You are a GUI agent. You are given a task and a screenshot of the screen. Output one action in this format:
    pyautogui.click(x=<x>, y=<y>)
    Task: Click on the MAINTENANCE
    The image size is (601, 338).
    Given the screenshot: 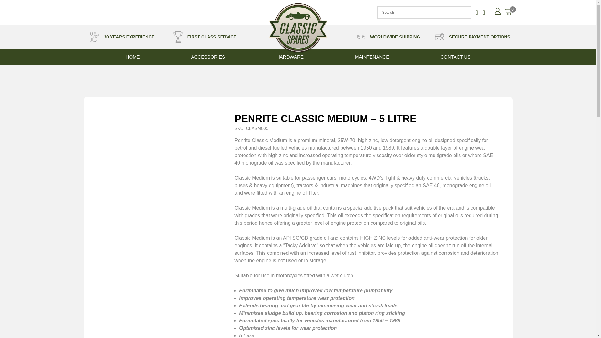 What is the action you would take?
    pyautogui.click(x=372, y=57)
    